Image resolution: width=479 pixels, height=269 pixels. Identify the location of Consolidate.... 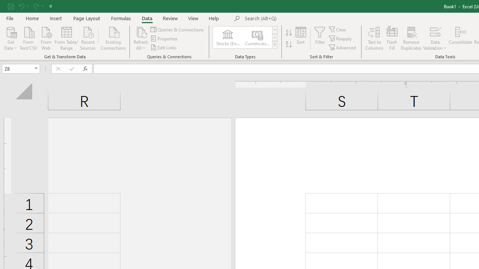
(460, 38).